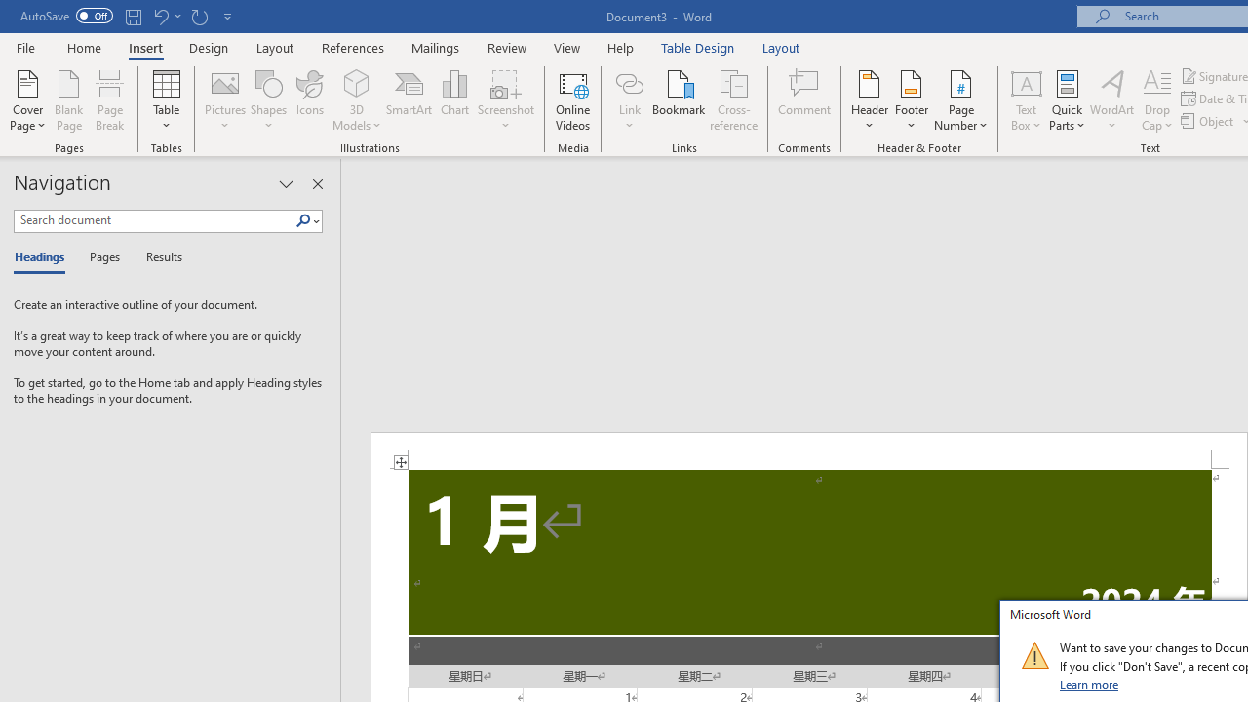 Image resolution: width=1248 pixels, height=702 pixels. I want to click on View, so click(567, 47).